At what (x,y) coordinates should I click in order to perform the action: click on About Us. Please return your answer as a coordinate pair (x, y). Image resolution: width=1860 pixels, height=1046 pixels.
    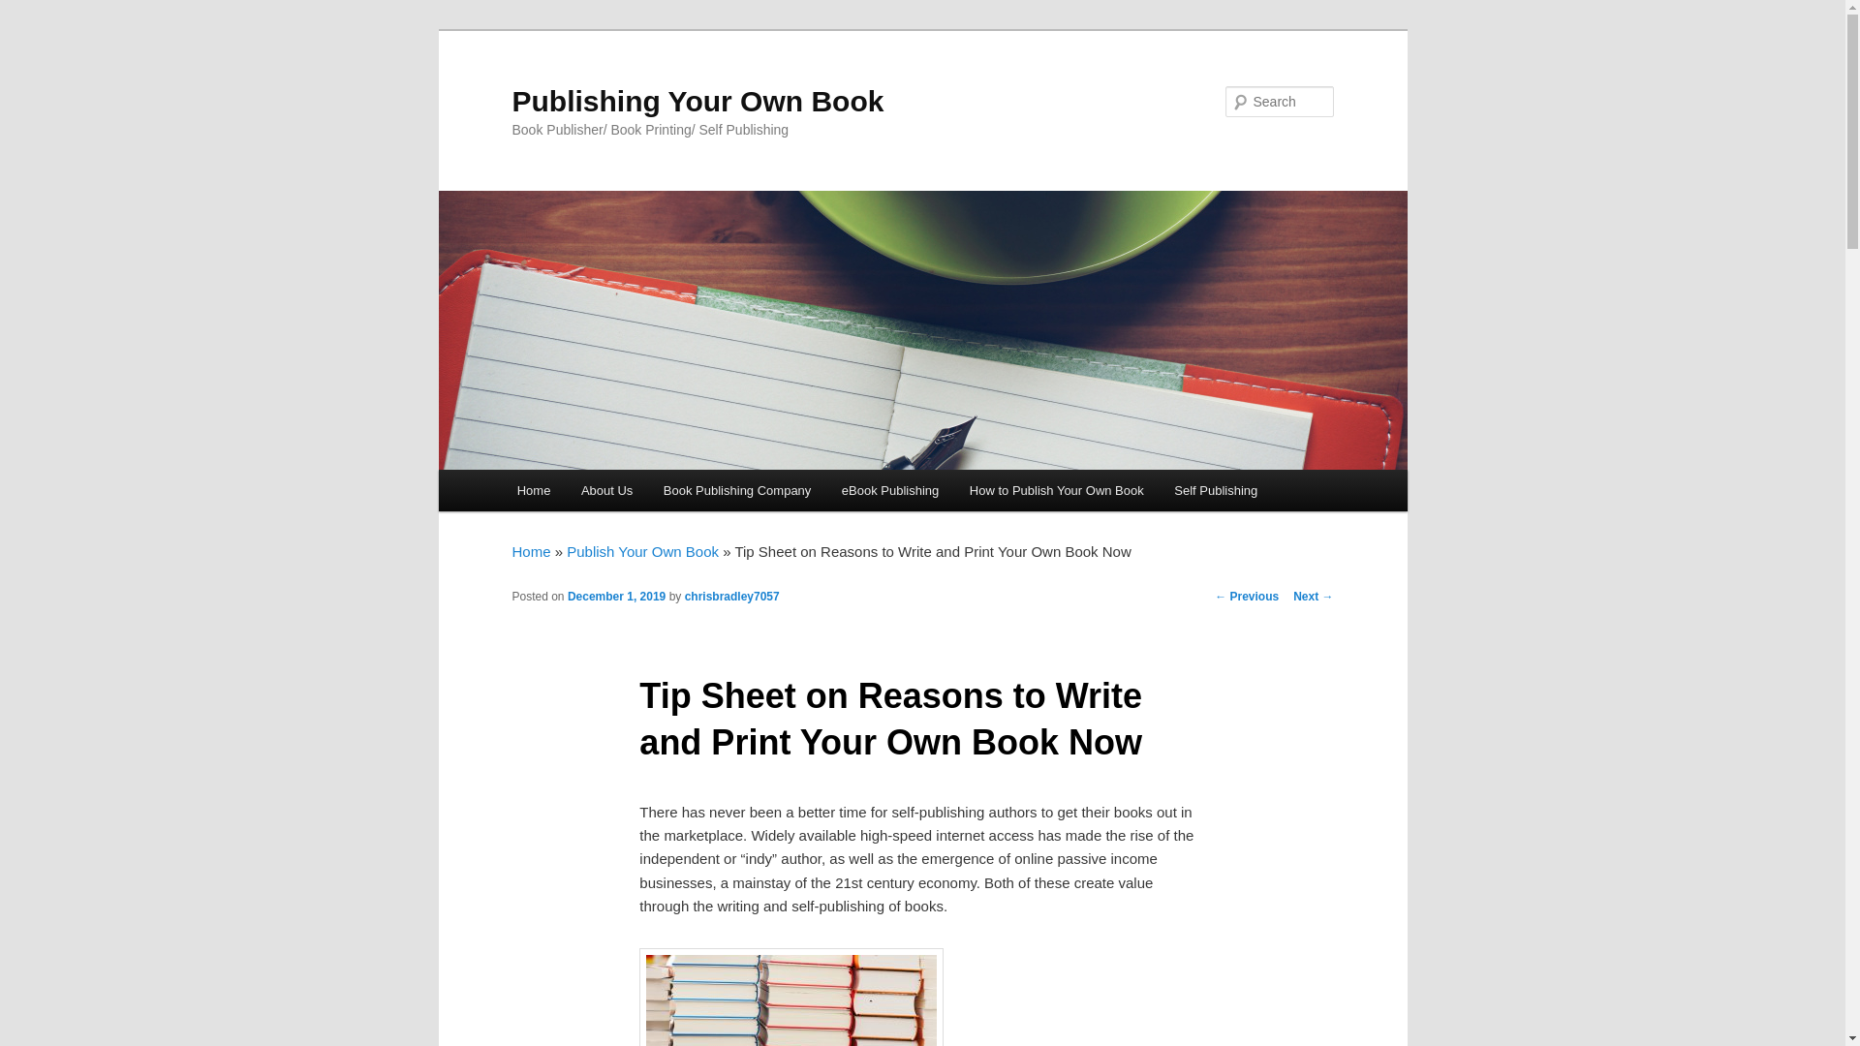
    Looking at the image, I should click on (606, 490).